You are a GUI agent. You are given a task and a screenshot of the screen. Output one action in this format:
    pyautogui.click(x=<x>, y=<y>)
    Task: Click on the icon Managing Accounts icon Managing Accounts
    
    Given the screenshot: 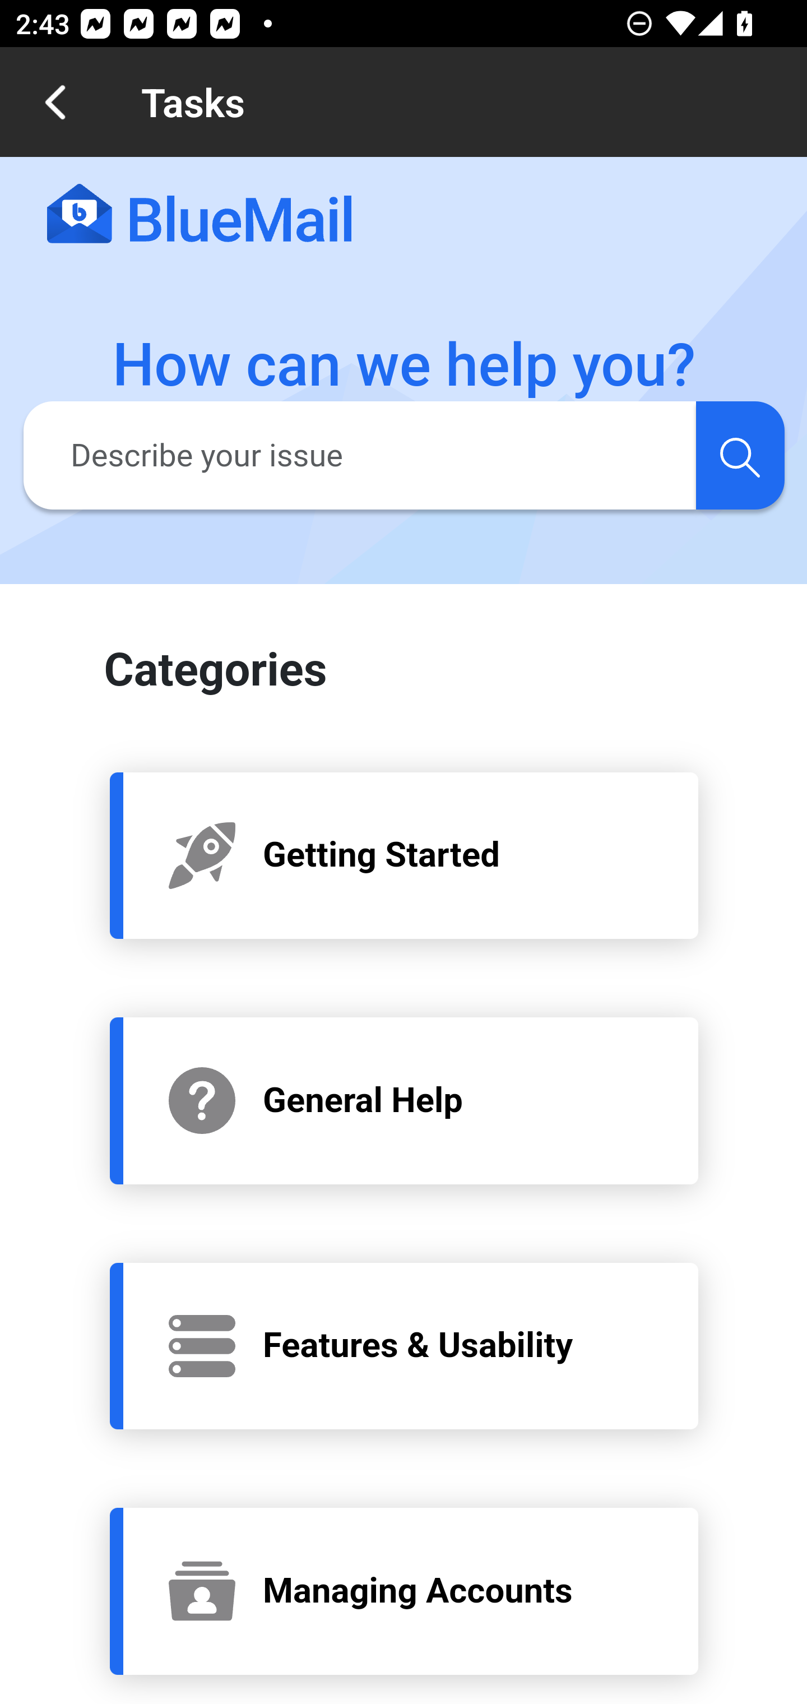 What is the action you would take?
    pyautogui.click(x=405, y=1591)
    